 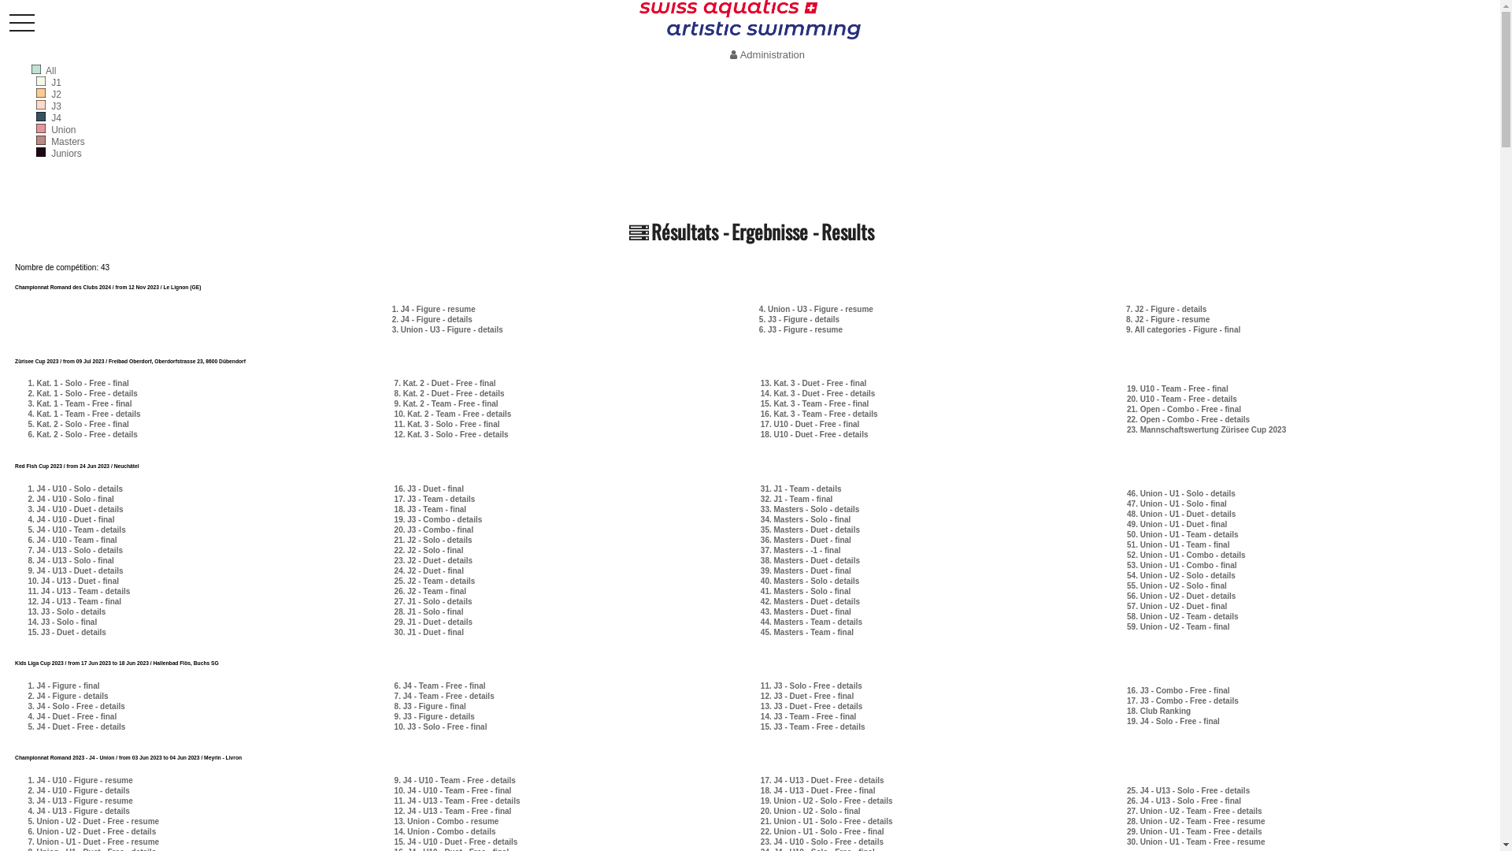 What do you see at coordinates (806, 520) in the screenshot?
I see `34. Masters - Solo - final` at bounding box center [806, 520].